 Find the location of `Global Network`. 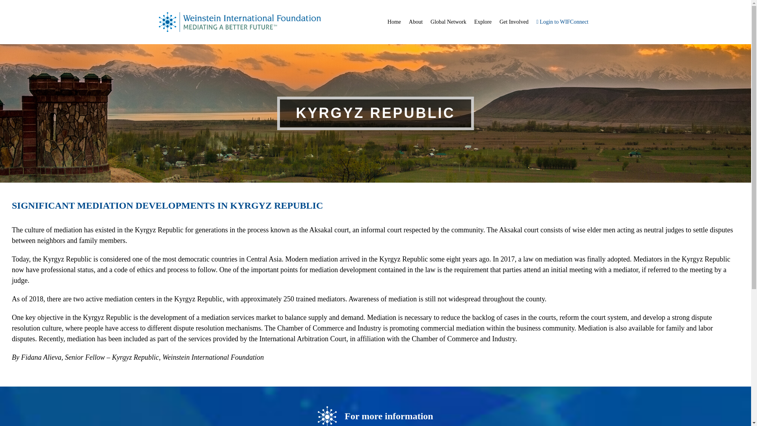

Global Network is located at coordinates (448, 22).